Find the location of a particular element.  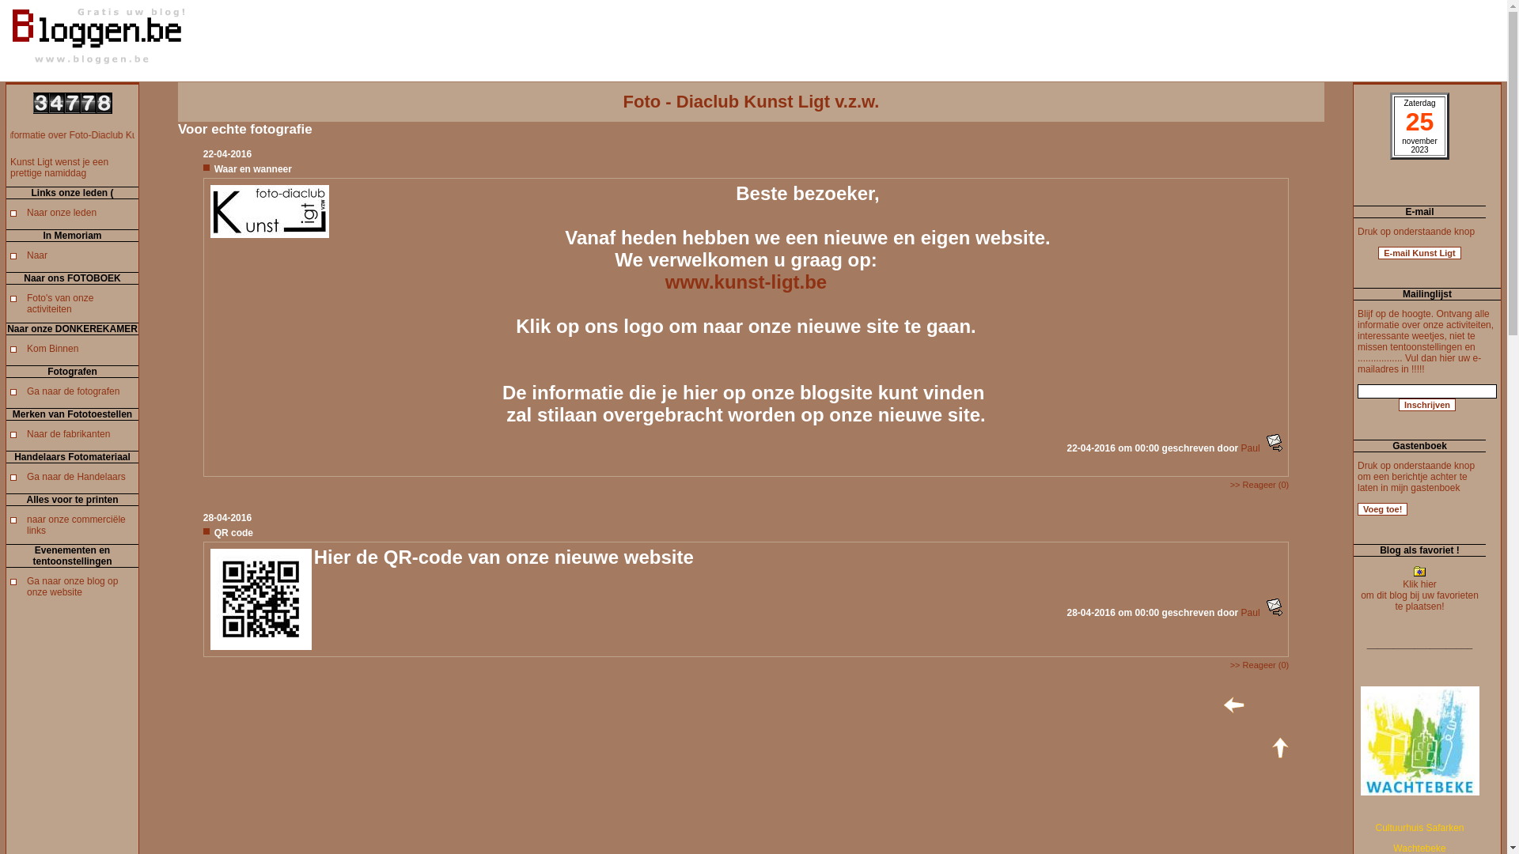

Ga naar de fotografen is located at coordinates (73, 391).